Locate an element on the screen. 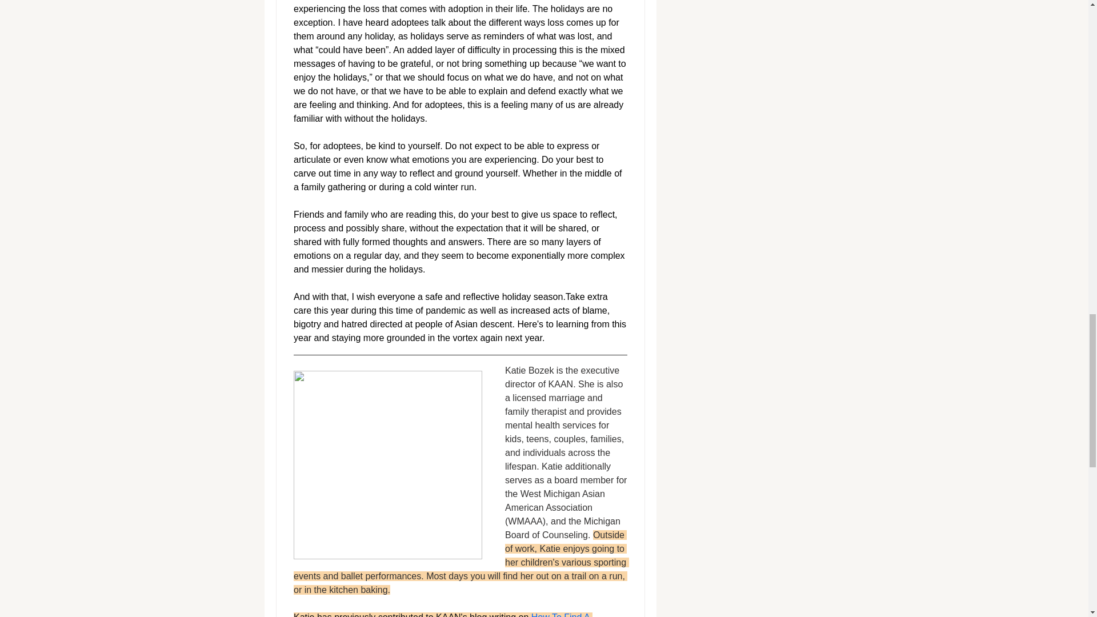 The width and height of the screenshot is (1097, 617). How To Find A Therapist is located at coordinates (443, 615).